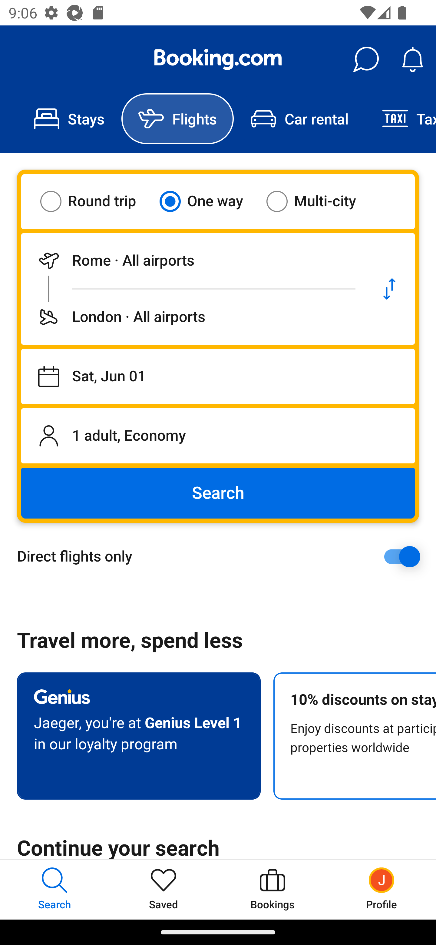 The width and height of the screenshot is (436, 945). Describe the element at coordinates (412, 59) in the screenshot. I see `Notifications` at that location.